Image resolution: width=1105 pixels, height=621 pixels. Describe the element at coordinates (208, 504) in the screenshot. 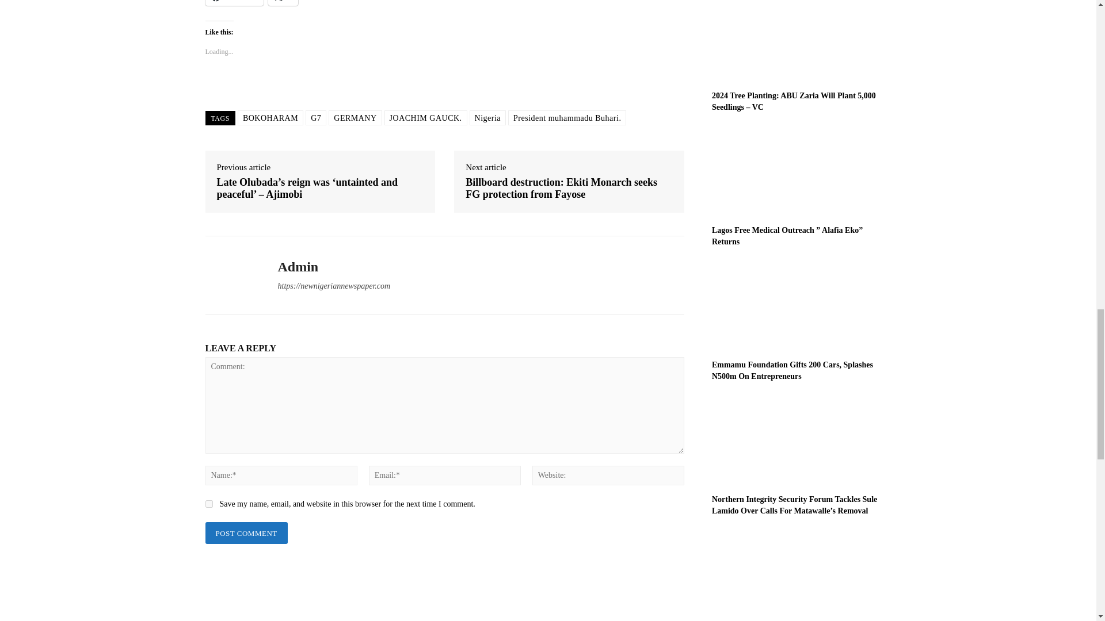

I see `yes` at that location.